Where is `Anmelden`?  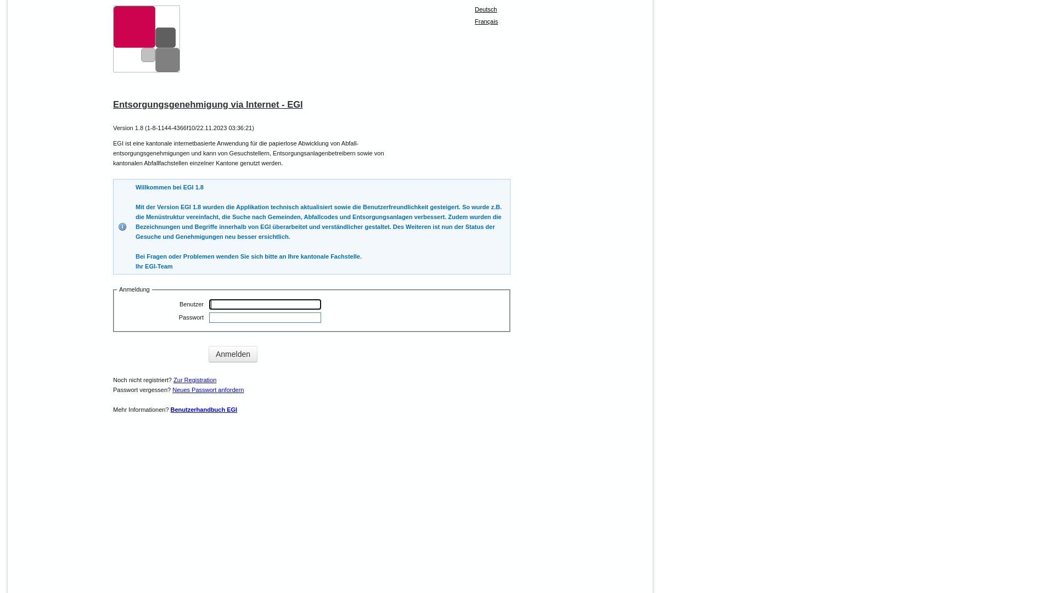
Anmelden is located at coordinates (233, 354).